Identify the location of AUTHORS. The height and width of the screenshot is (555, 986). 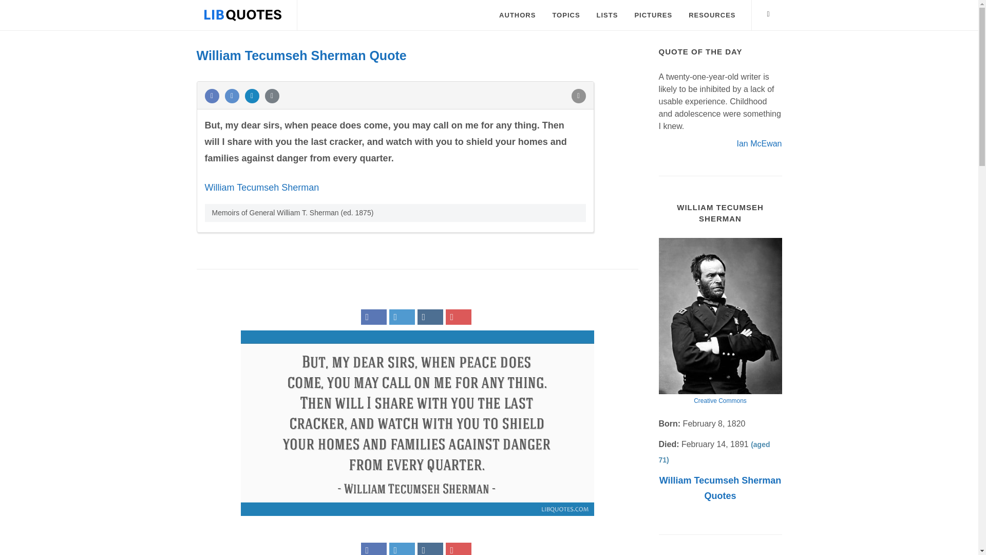
(517, 15).